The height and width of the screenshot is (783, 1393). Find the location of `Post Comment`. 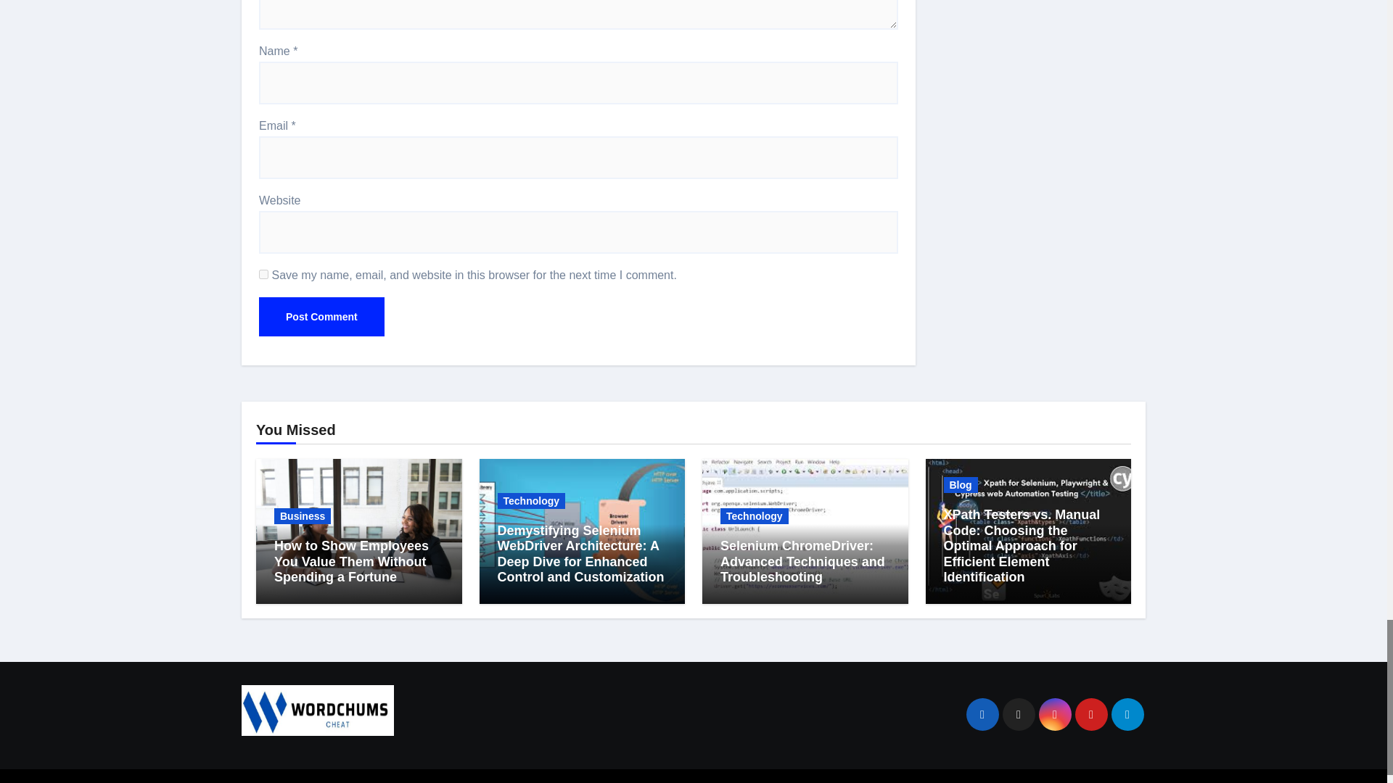

Post Comment is located at coordinates (321, 317).